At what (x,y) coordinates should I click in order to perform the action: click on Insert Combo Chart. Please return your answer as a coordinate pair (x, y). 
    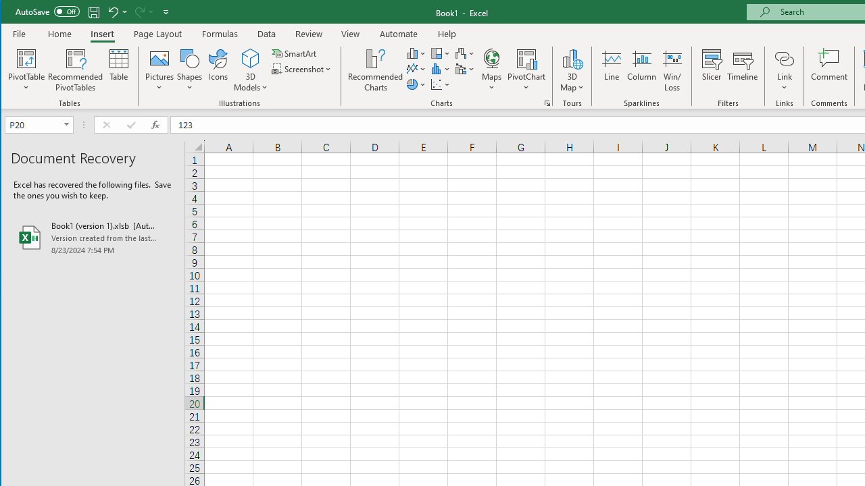
    Looking at the image, I should click on (465, 69).